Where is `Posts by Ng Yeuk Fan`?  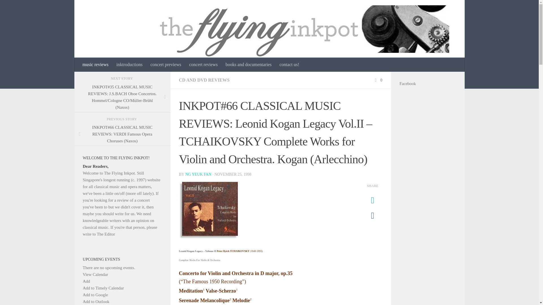
Posts by Ng Yeuk Fan is located at coordinates (198, 175).